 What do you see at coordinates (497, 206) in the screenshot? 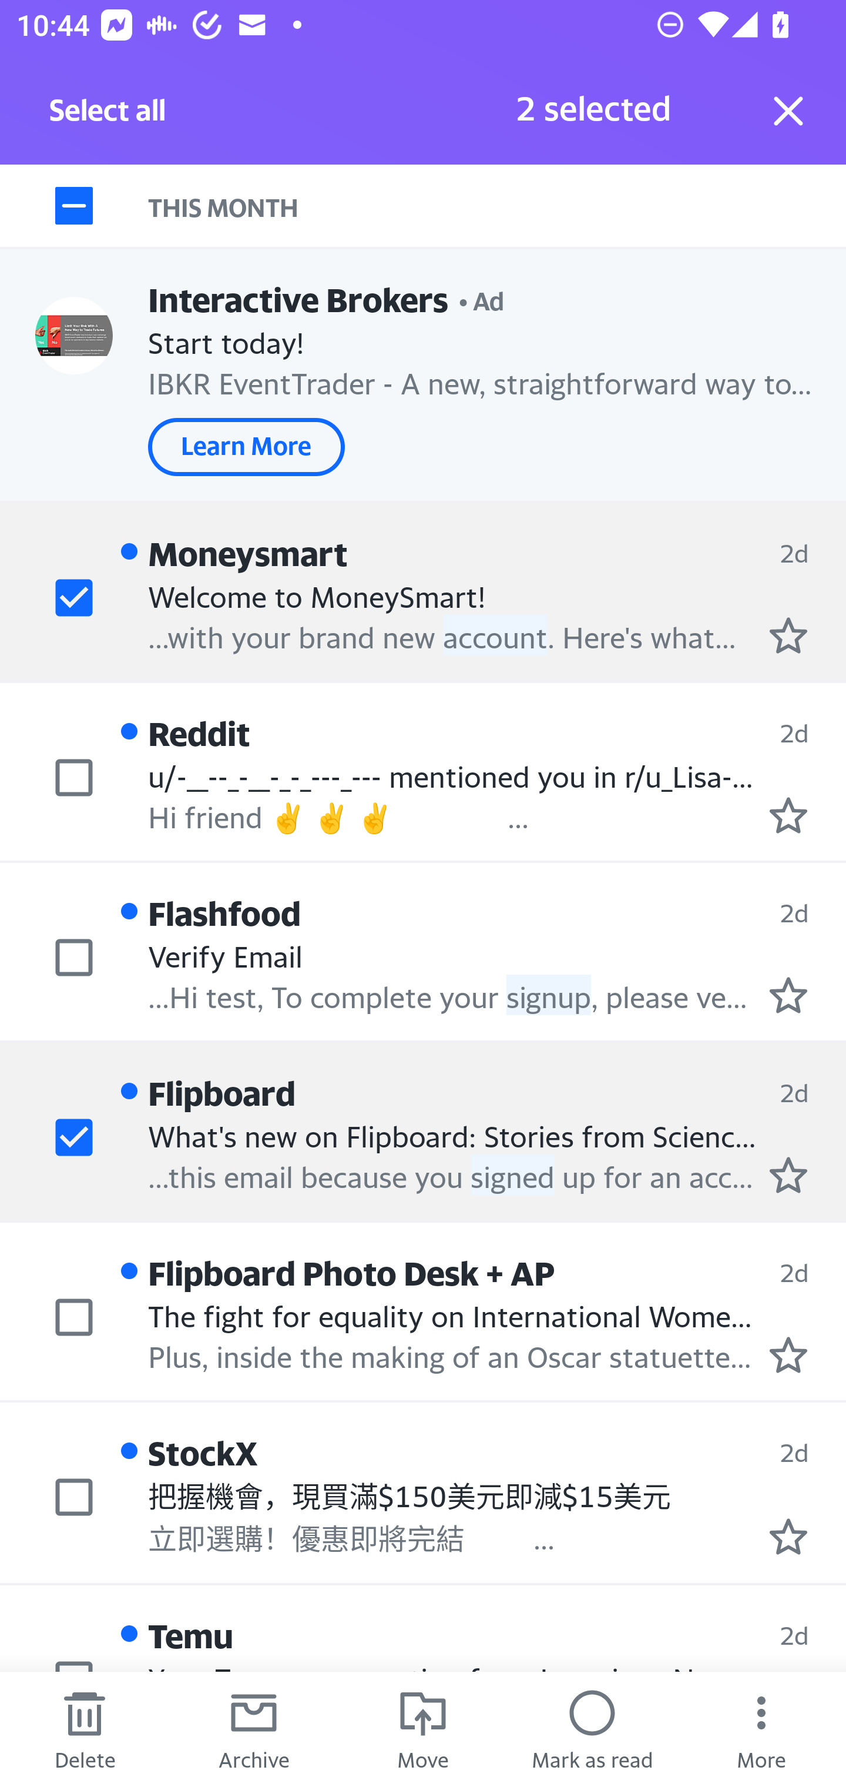
I see `THIS MONTH` at bounding box center [497, 206].